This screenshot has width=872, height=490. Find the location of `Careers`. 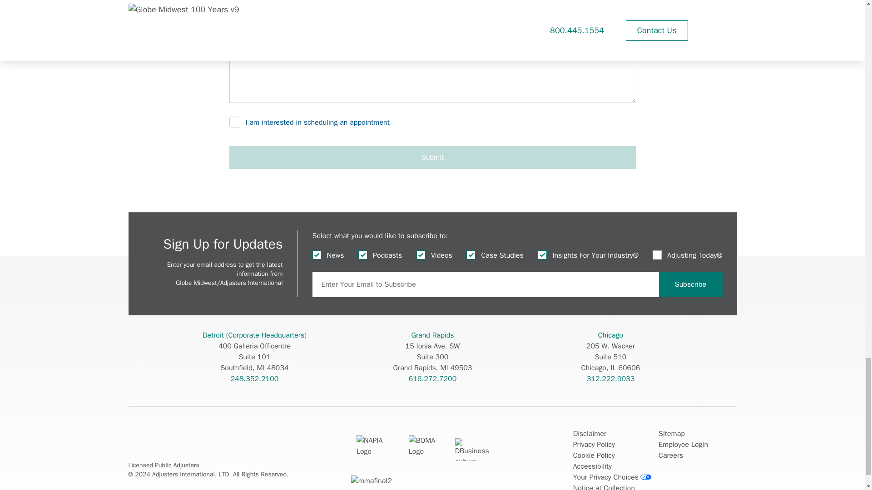

Careers is located at coordinates (670, 456).